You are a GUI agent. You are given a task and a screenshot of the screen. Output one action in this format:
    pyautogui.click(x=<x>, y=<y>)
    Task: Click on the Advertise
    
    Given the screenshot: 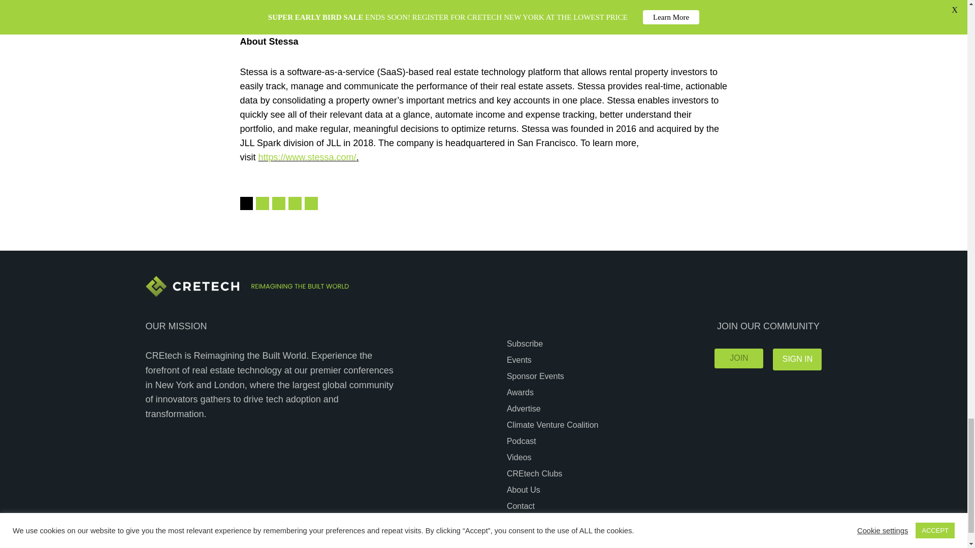 What is the action you would take?
    pyautogui.click(x=525, y=408)
    